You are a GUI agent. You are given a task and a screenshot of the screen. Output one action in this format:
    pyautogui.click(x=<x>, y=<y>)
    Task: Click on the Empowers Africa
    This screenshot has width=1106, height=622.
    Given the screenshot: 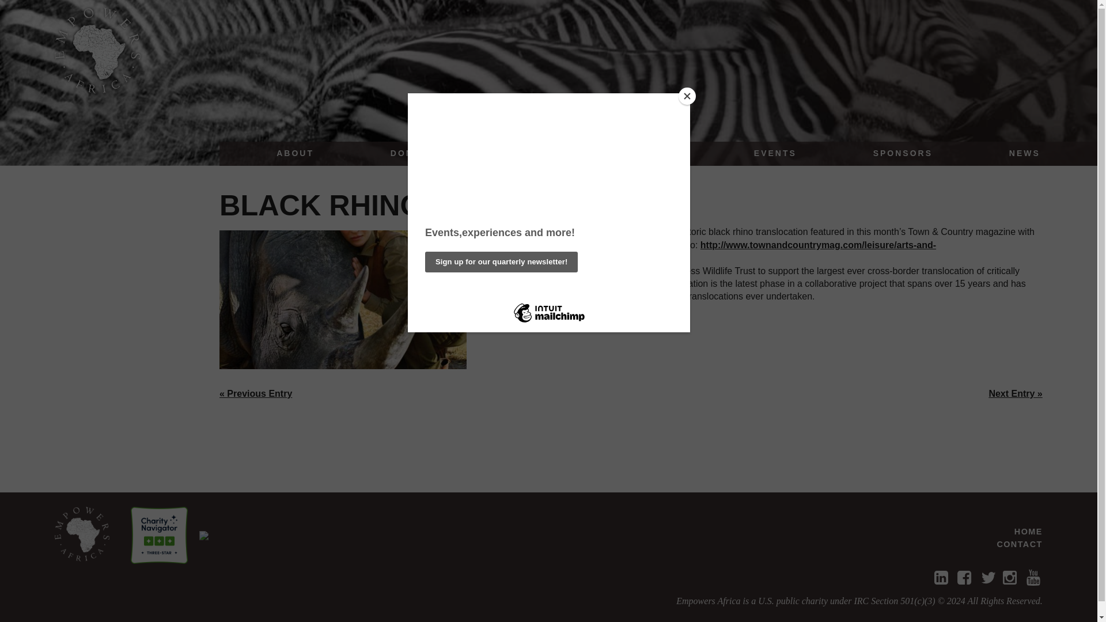 What is the action you would take?
    pyautogui.click(x=98, y=51)
    